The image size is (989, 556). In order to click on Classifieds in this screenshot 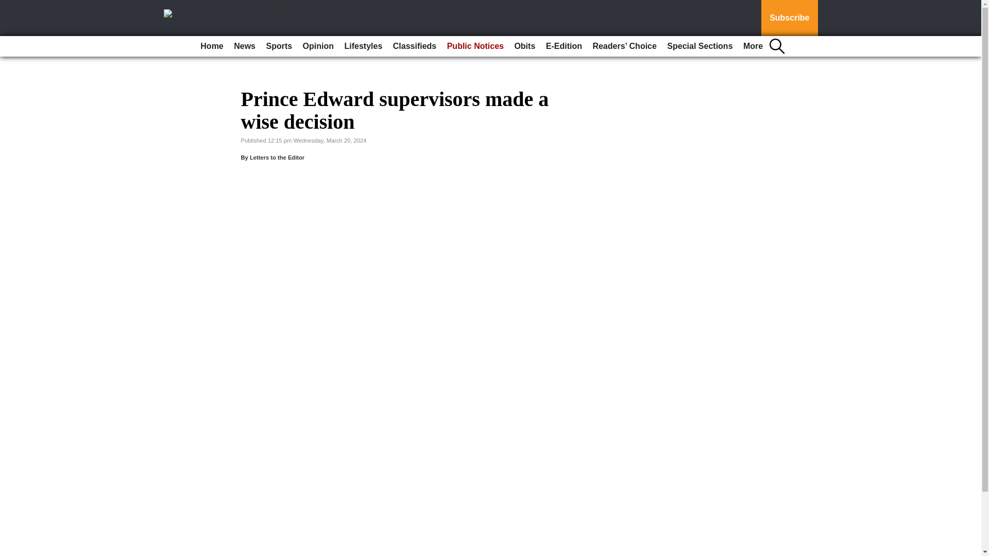, I will do `click(414, 46)`.